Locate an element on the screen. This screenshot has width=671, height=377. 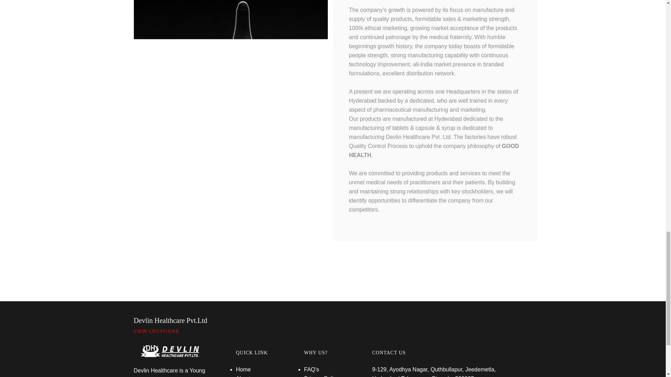
About us is located at coordinates (247, 376).